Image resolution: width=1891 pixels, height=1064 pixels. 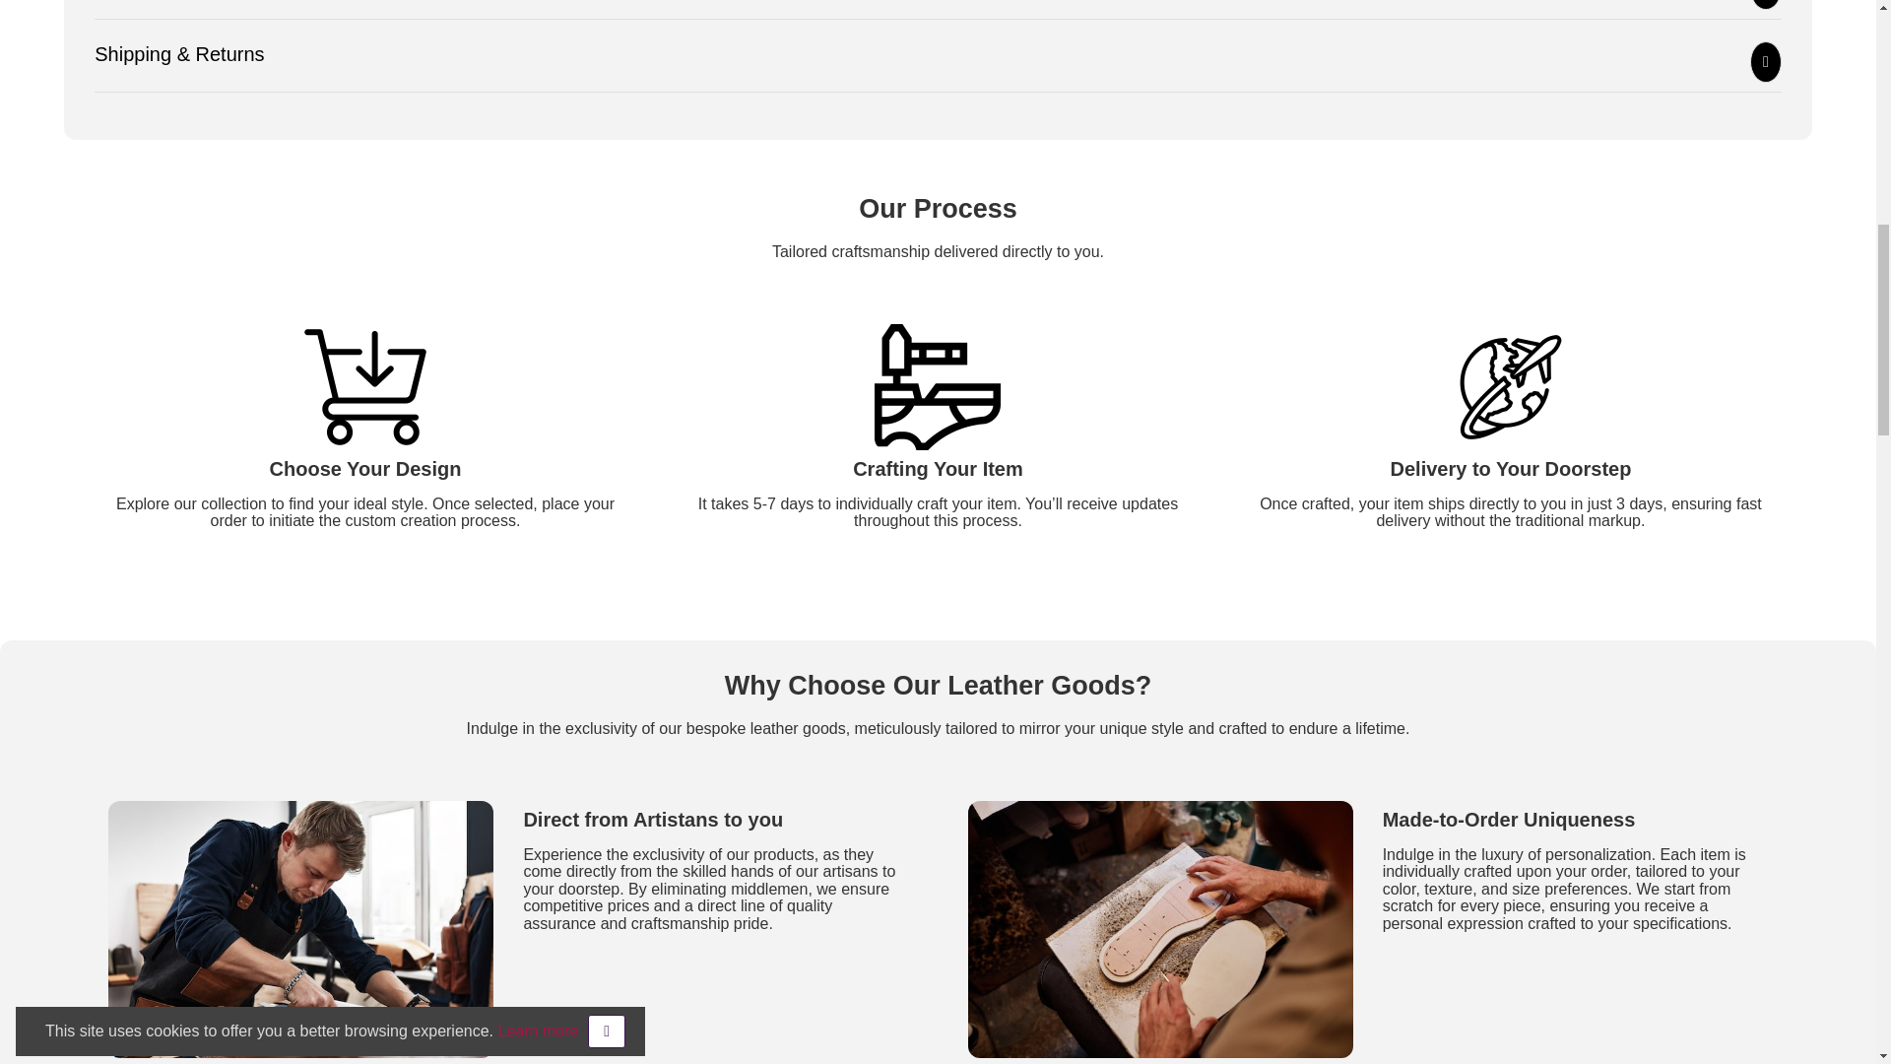 I want to click on Delivery to Your Doorstep, so click(x=1511, y=386).